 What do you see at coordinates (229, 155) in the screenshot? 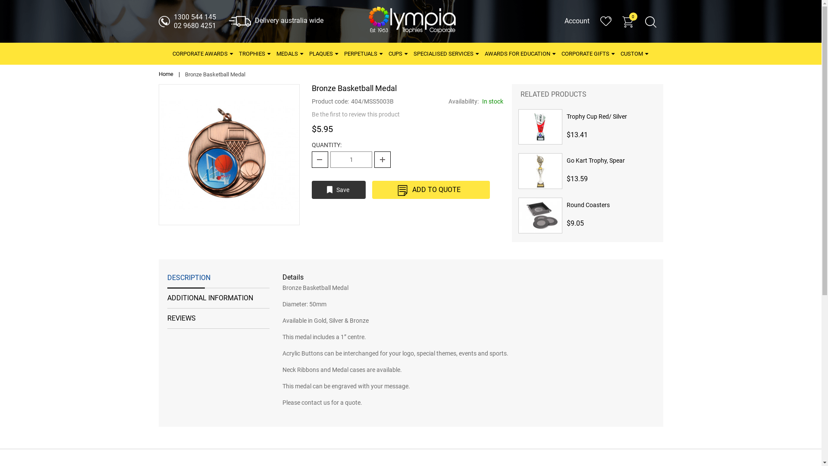
I see `08. Bronze Basketball Medal` at bounding box center [229, 155].